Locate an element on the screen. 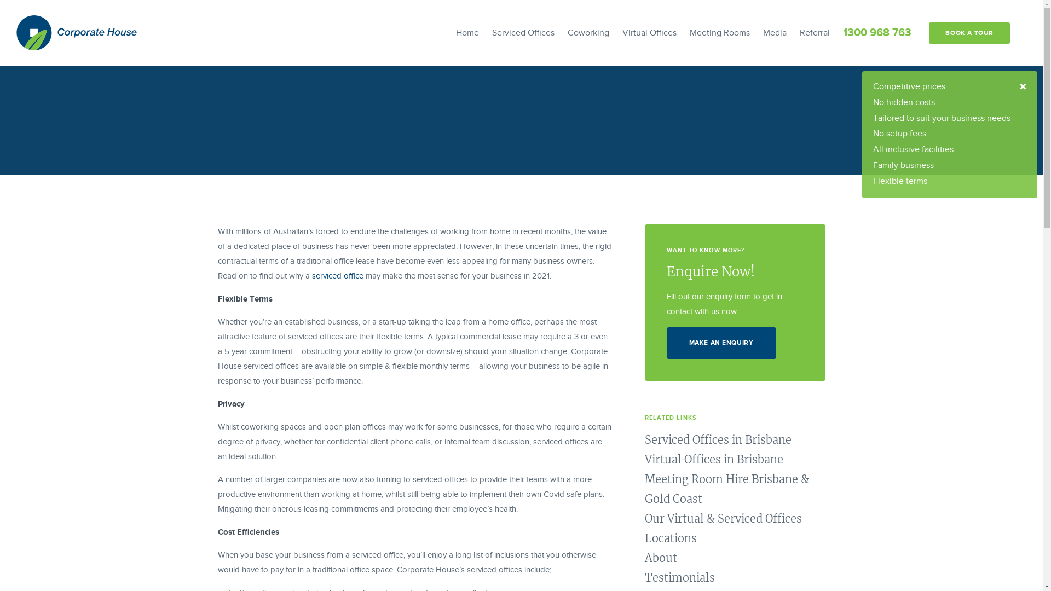 This screenshot has width=1051, height=591. Serviced Offices in Brisbane is located at coordinates (718, 440).